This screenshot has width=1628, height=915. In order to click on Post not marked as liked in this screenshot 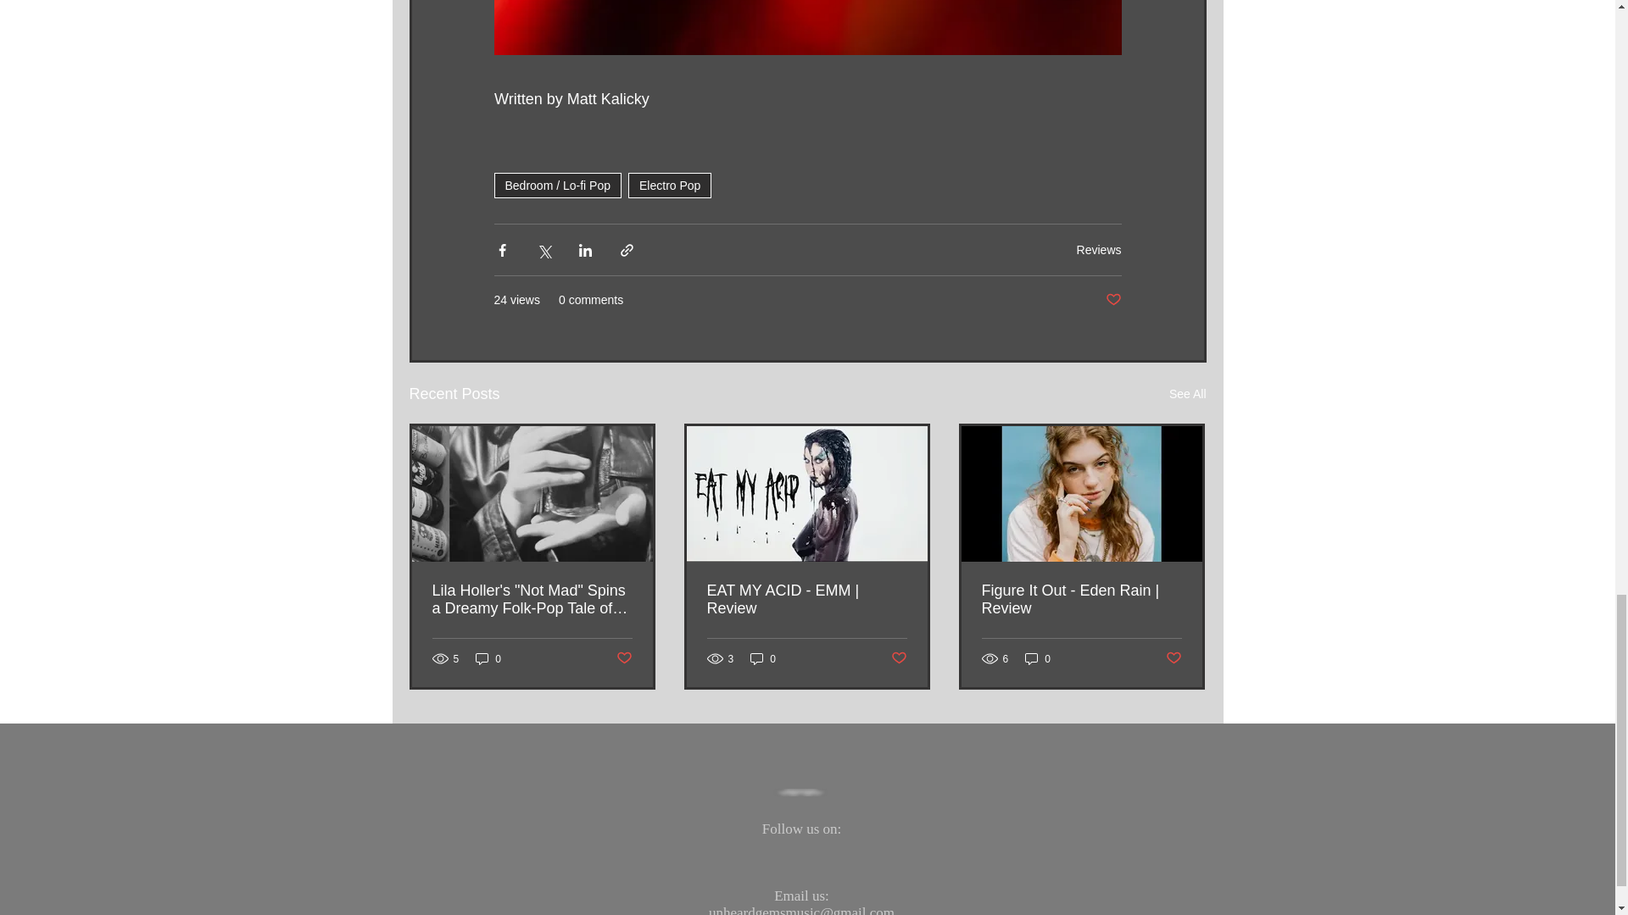, I will do `click(1112, 300)`.